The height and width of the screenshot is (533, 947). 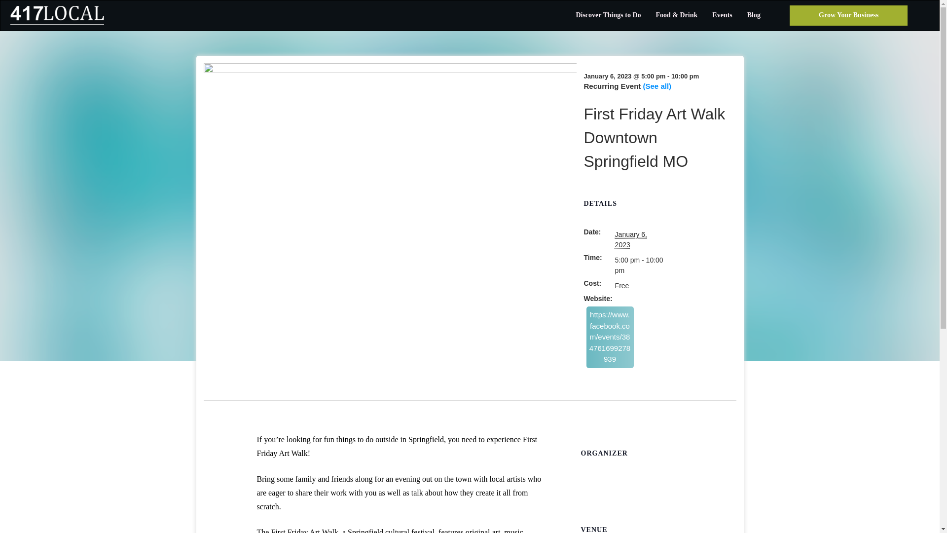 What do you see at coordinates (639, 266) in the screenshot?
I see `2023-01-06` at bounding box center [639, 266].